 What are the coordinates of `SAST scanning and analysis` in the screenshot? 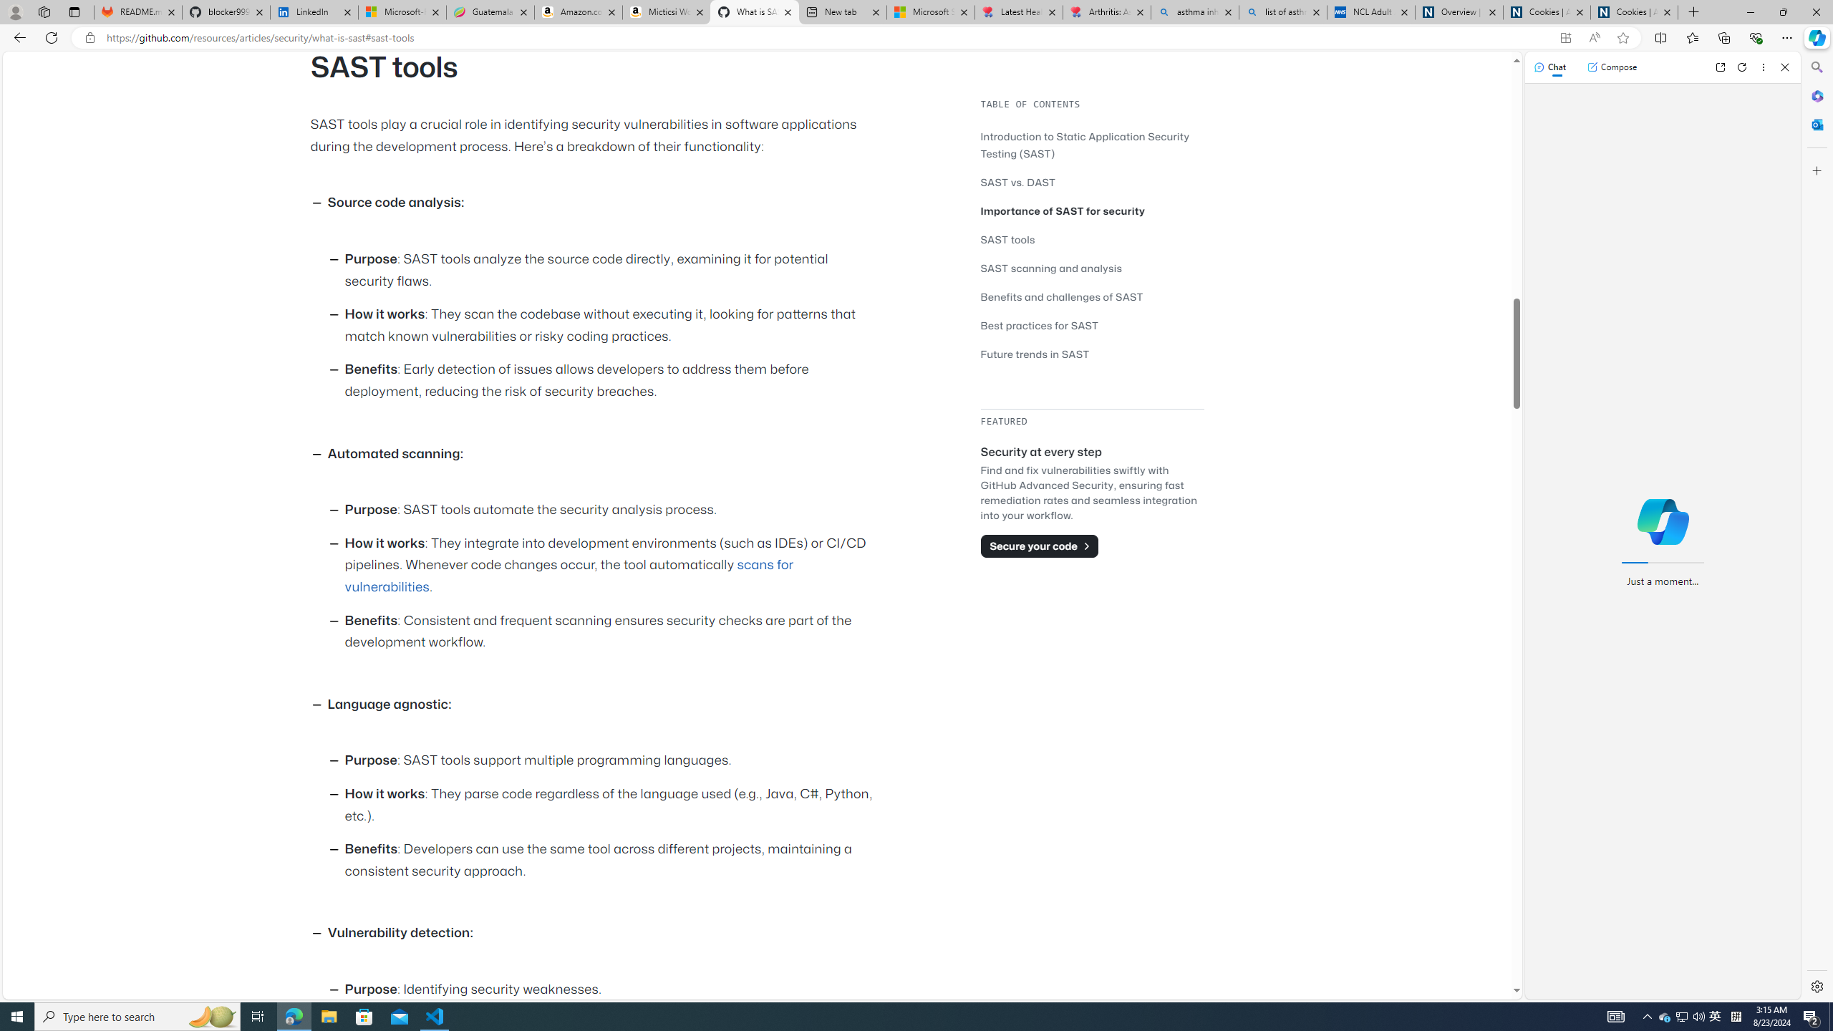 It's located at (1092, 268).